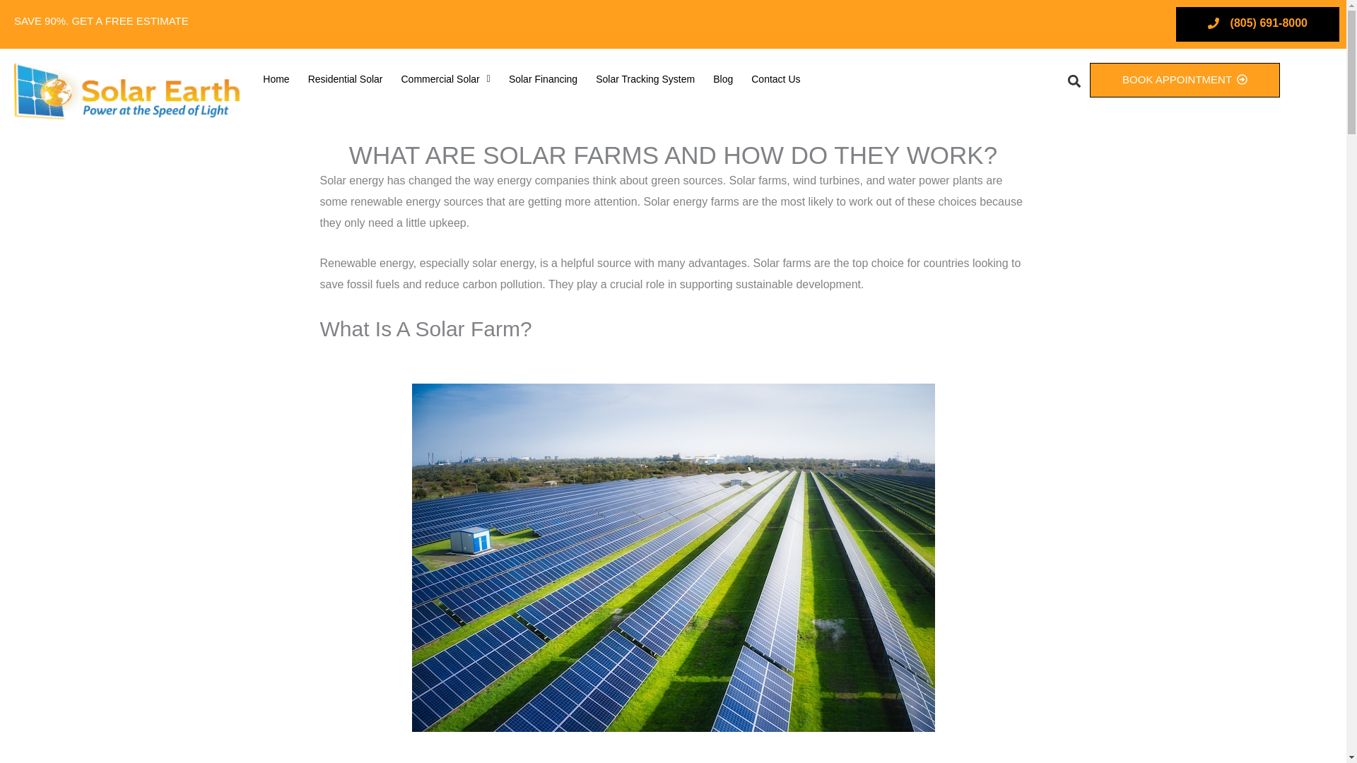 The image size is (1357, 763). I want to click on Contact Us, so click(775, 78).